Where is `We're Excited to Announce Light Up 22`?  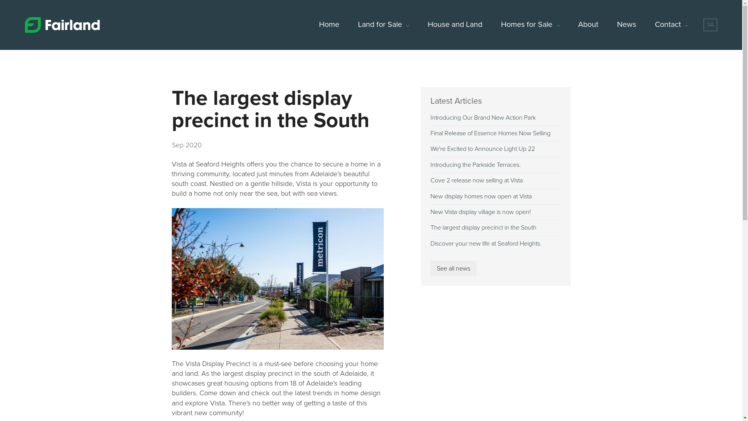 We're Excited to Announce Light Up 22 is located at coordinates (496, 149).